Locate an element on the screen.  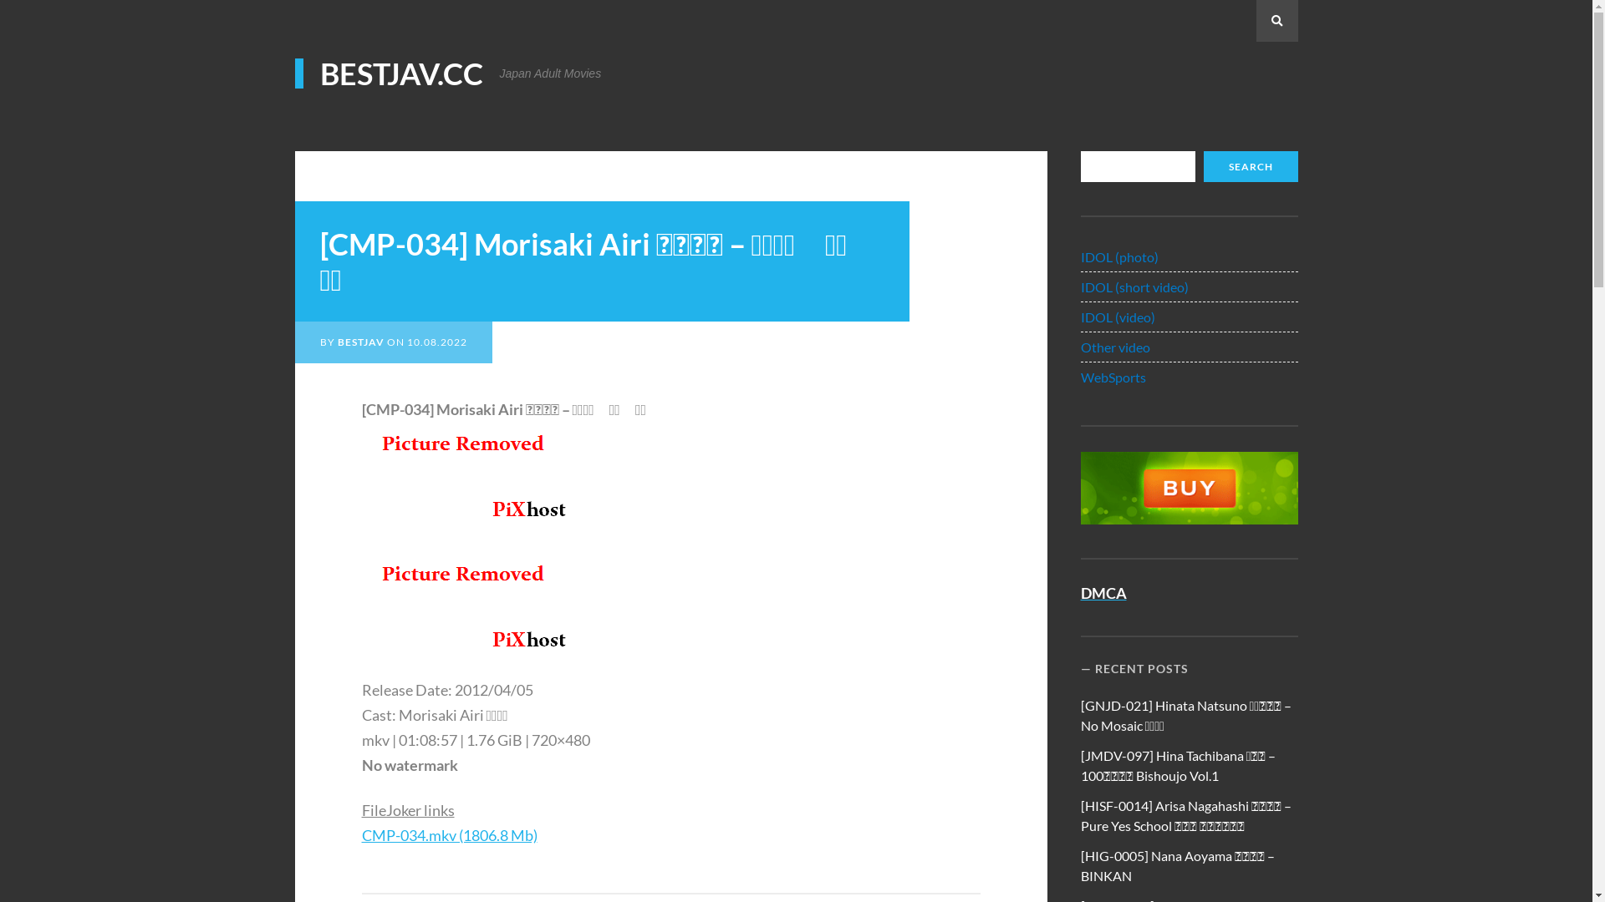
Other video is located at coordinates (1115, 347).